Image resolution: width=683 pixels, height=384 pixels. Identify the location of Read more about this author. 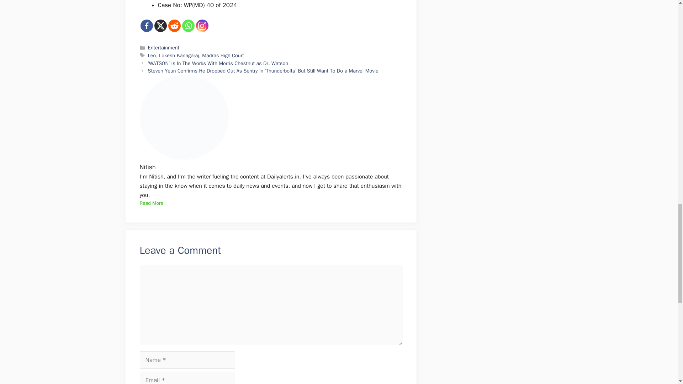
(151, 203).